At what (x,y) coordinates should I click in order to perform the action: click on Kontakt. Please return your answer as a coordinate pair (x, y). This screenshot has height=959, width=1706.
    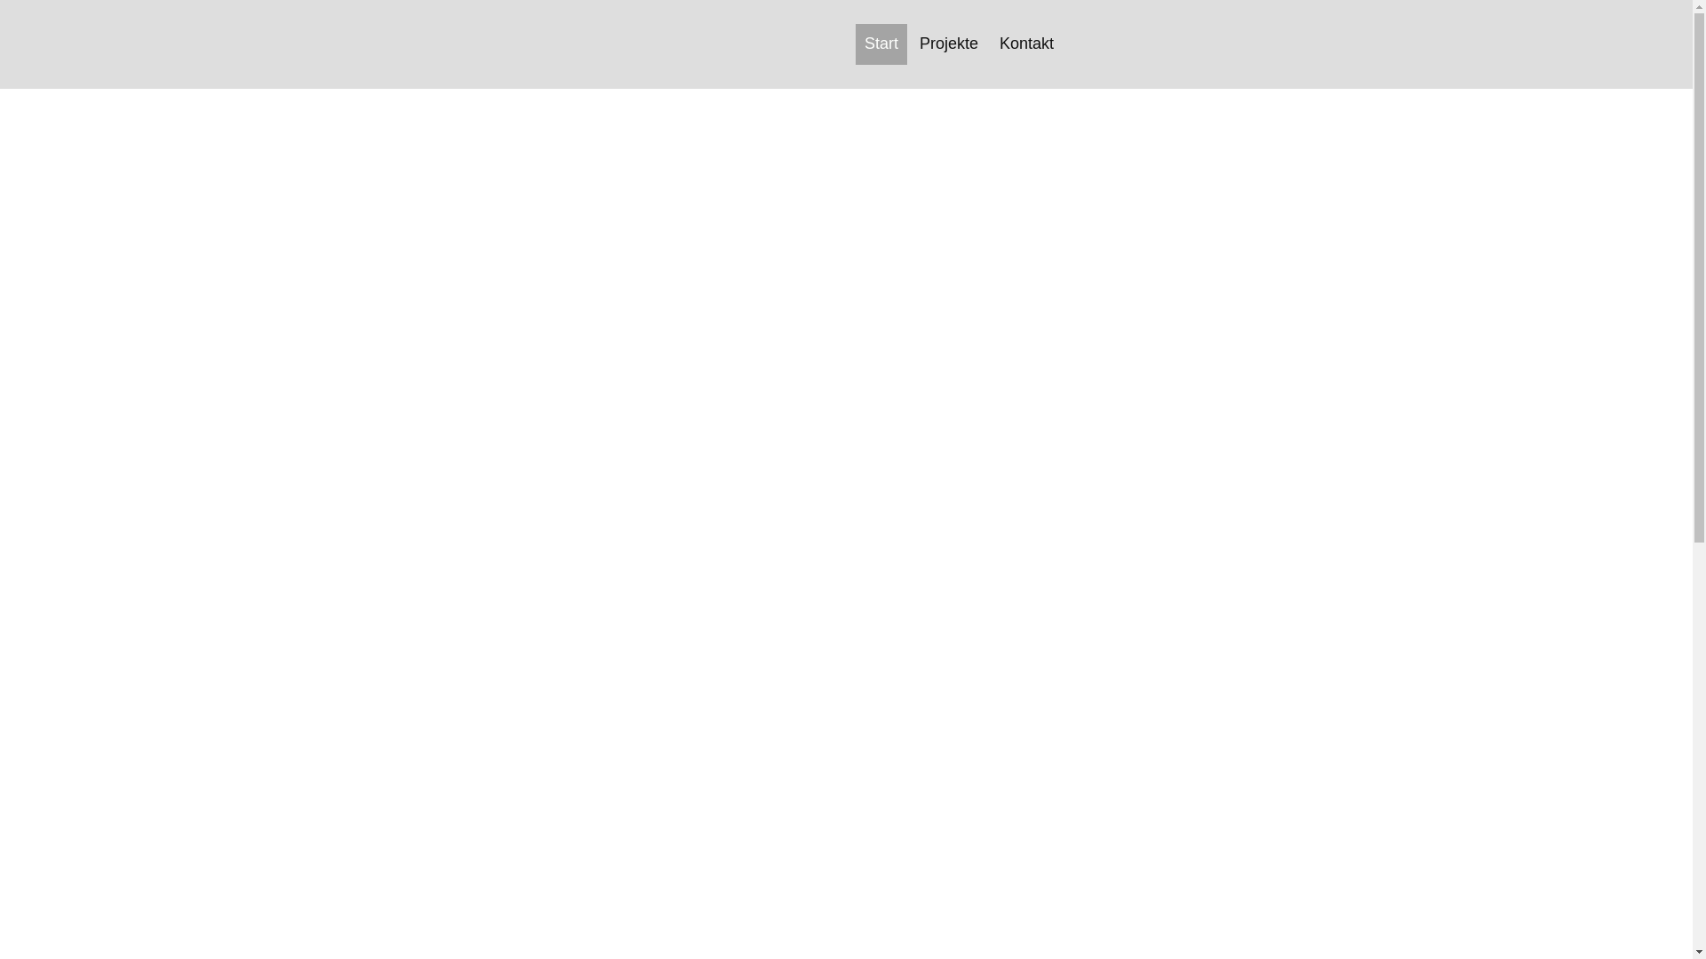
    Looking at the image, I should click on (1027, 43).